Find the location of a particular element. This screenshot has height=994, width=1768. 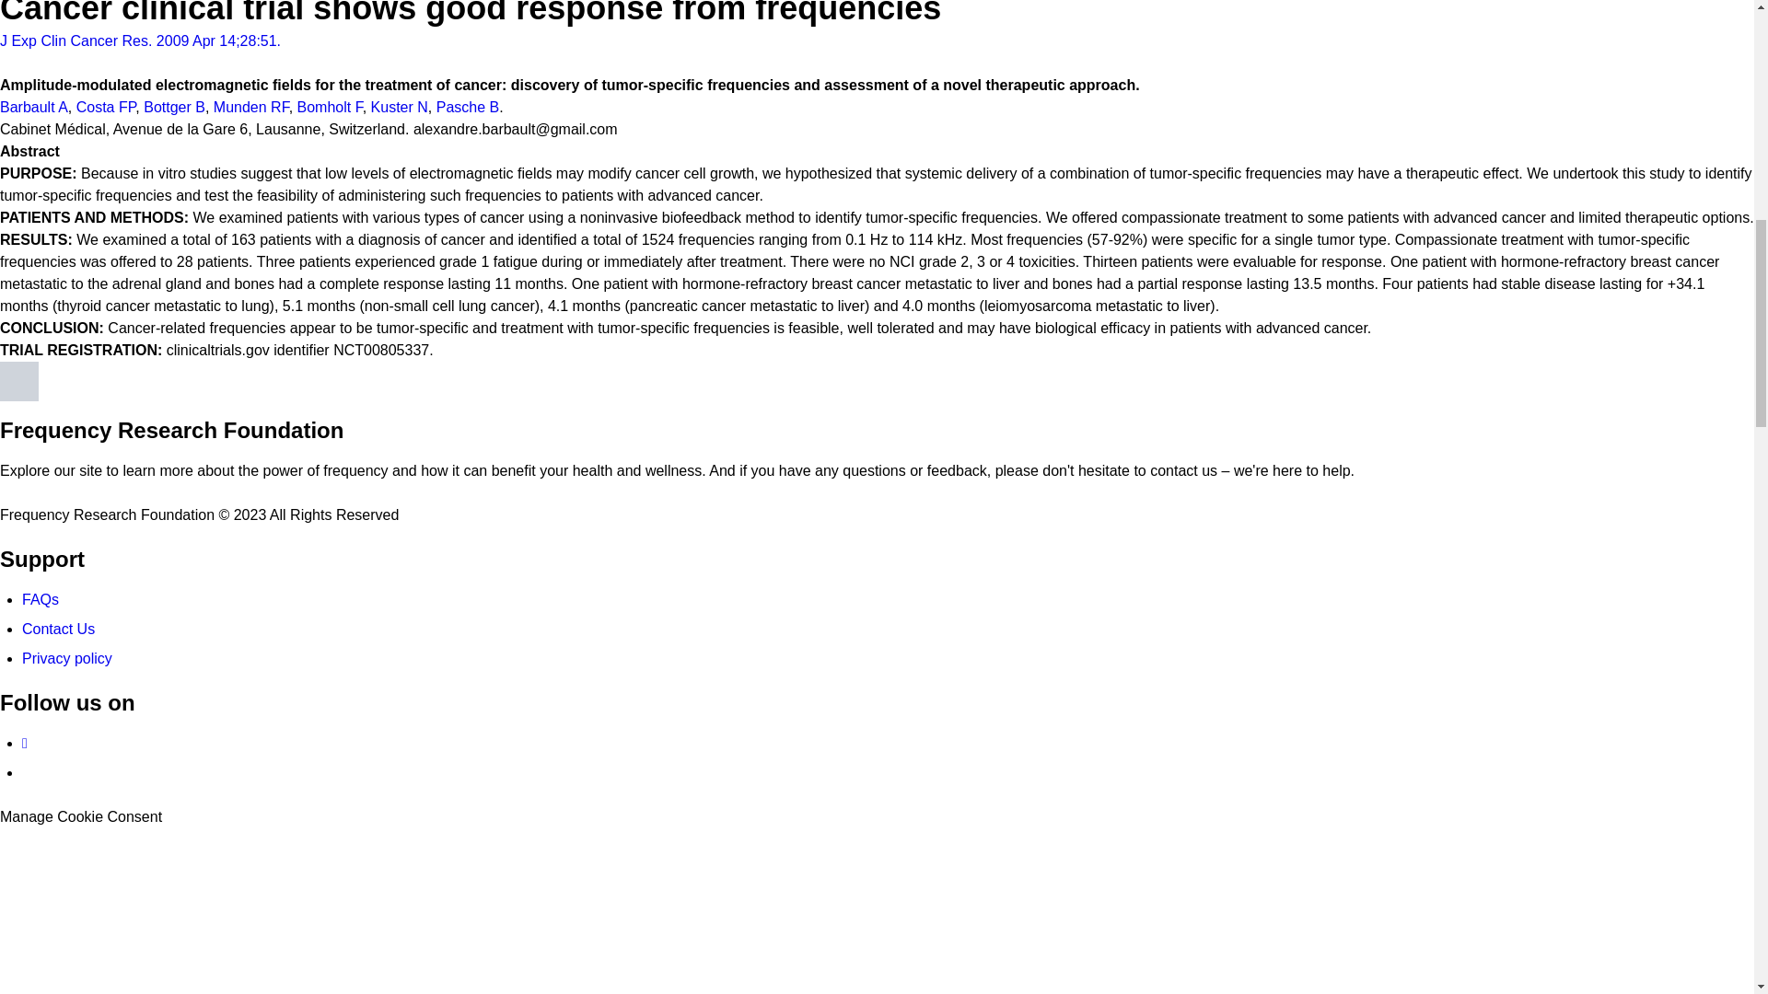

Costa FP is located at coordinates (105, 107).